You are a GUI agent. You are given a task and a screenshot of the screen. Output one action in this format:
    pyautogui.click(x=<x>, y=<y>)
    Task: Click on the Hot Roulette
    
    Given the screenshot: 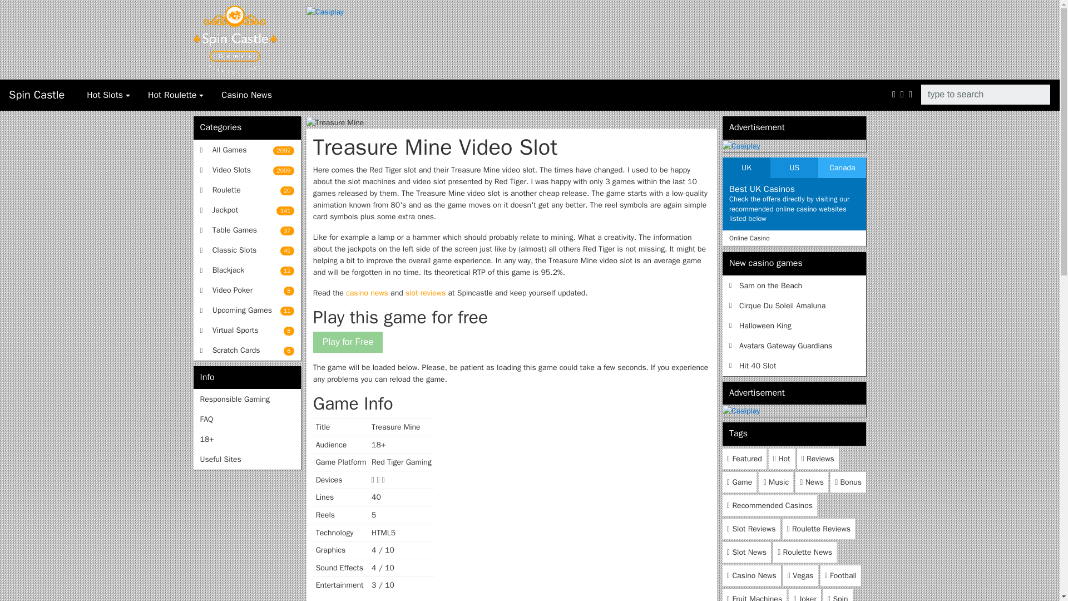 What is the action you would take?
    pyautogui.click(x=247, y=290)
    